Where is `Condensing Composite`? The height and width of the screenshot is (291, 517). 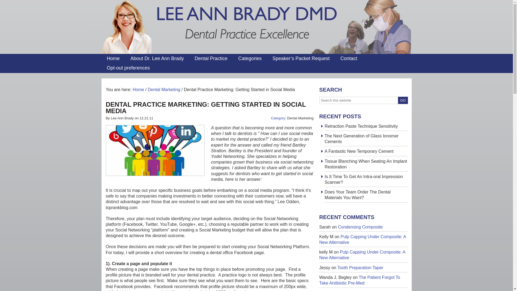 Condensing Composite is located at coordinates (360, 227).